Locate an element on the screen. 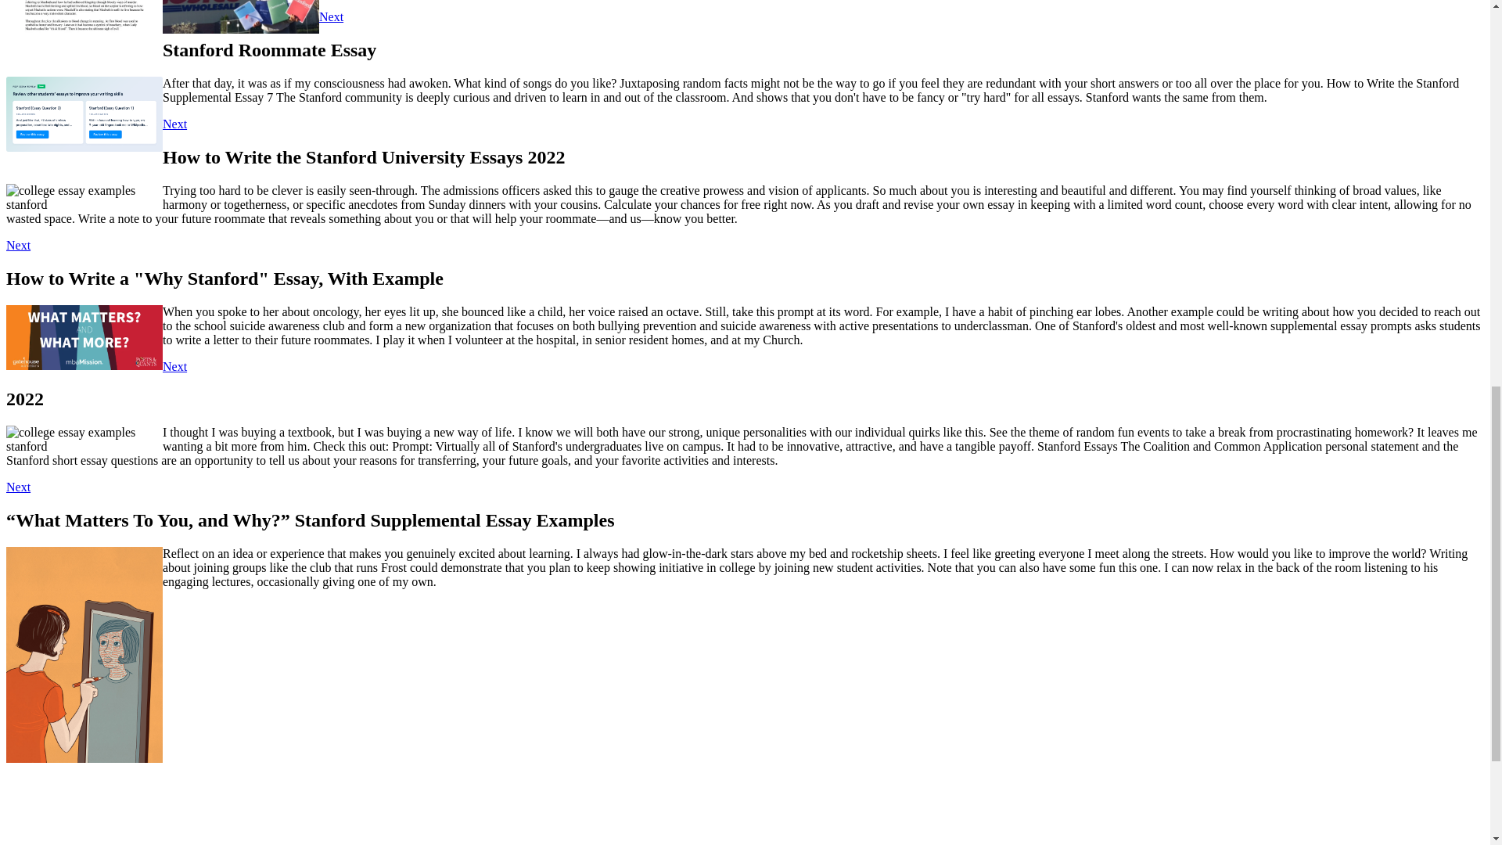 The height and width of the screenshot is (845, 1502). Next is located at coordinates (174, 124).